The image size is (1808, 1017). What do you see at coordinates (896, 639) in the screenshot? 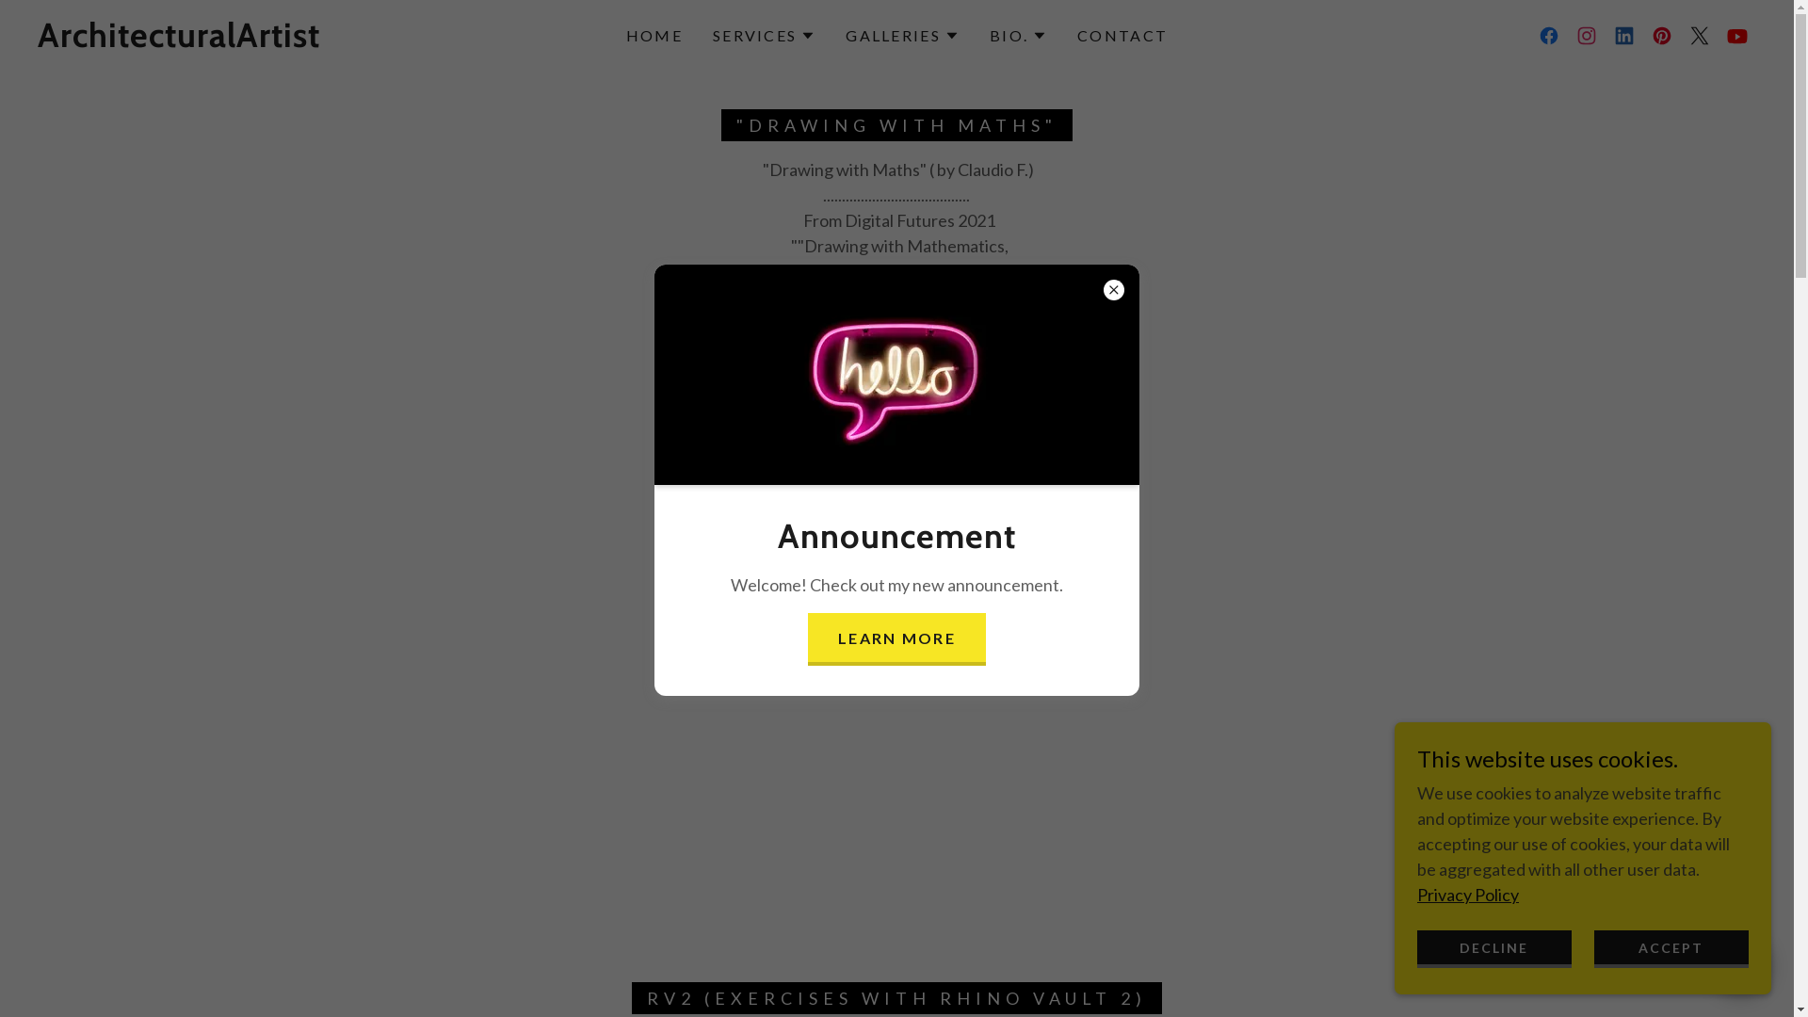
I see `LEARN MORE` at bounding box center [896, 639].